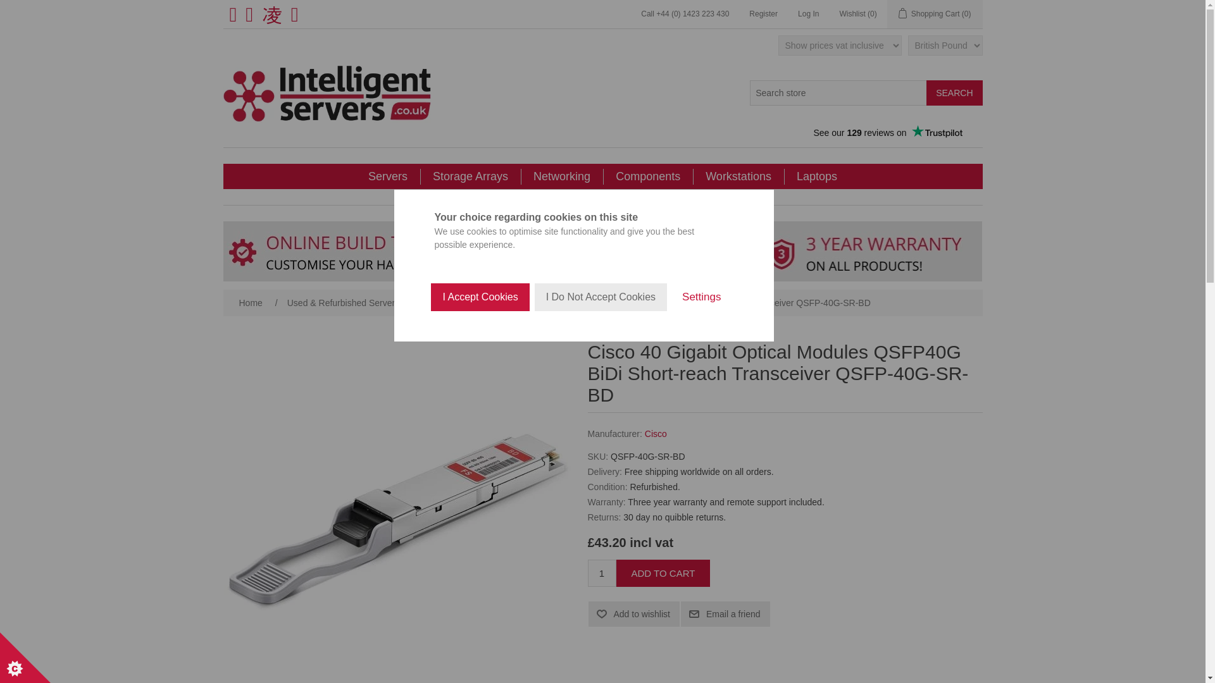 The width and height of the screenshot is (1215, 683). What do you see at coordinates (954, 92) in the screenshot?
I see `SEARCH` at bounding box center [954, 92].